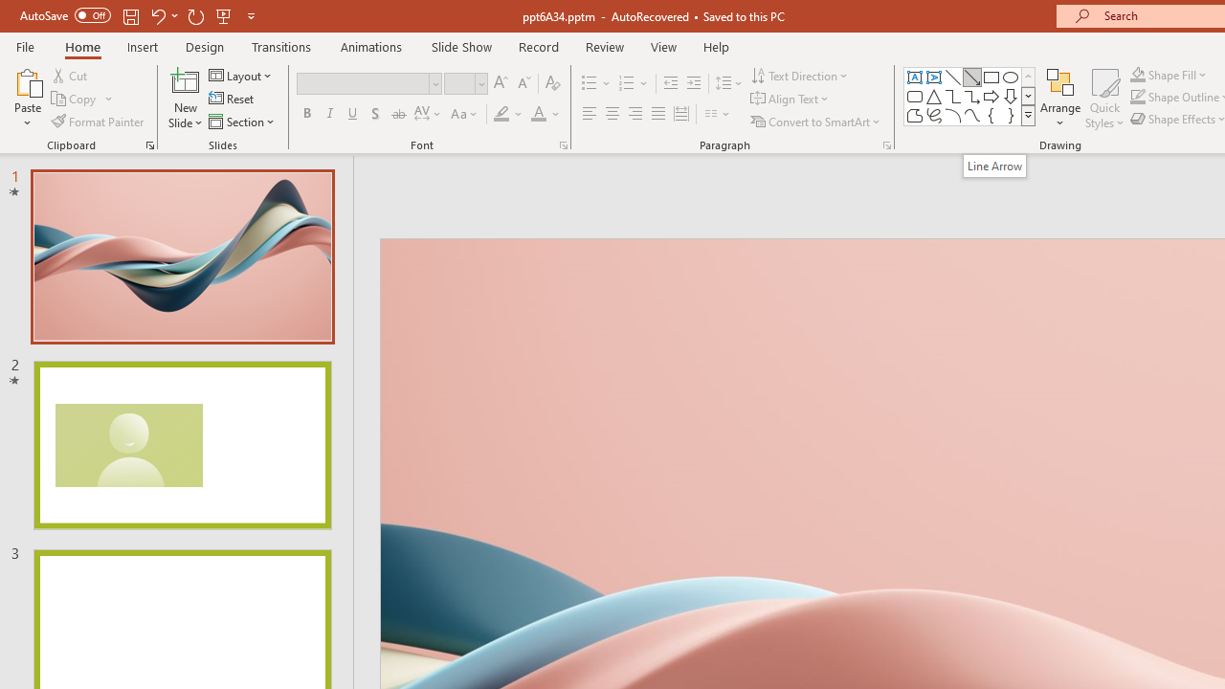  Describe the element at coordinates (791, 100) in the screenshot. I see `Align Text` at that location.